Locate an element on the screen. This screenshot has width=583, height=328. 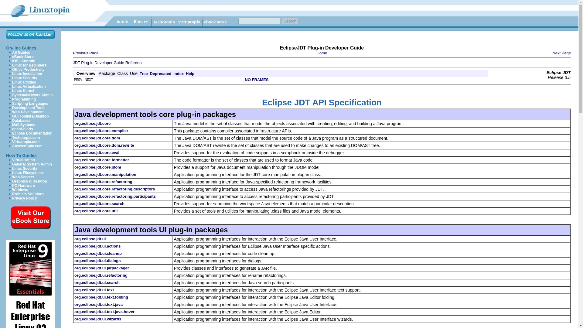
Linux for Beginners is located at coordinates (29, 65).